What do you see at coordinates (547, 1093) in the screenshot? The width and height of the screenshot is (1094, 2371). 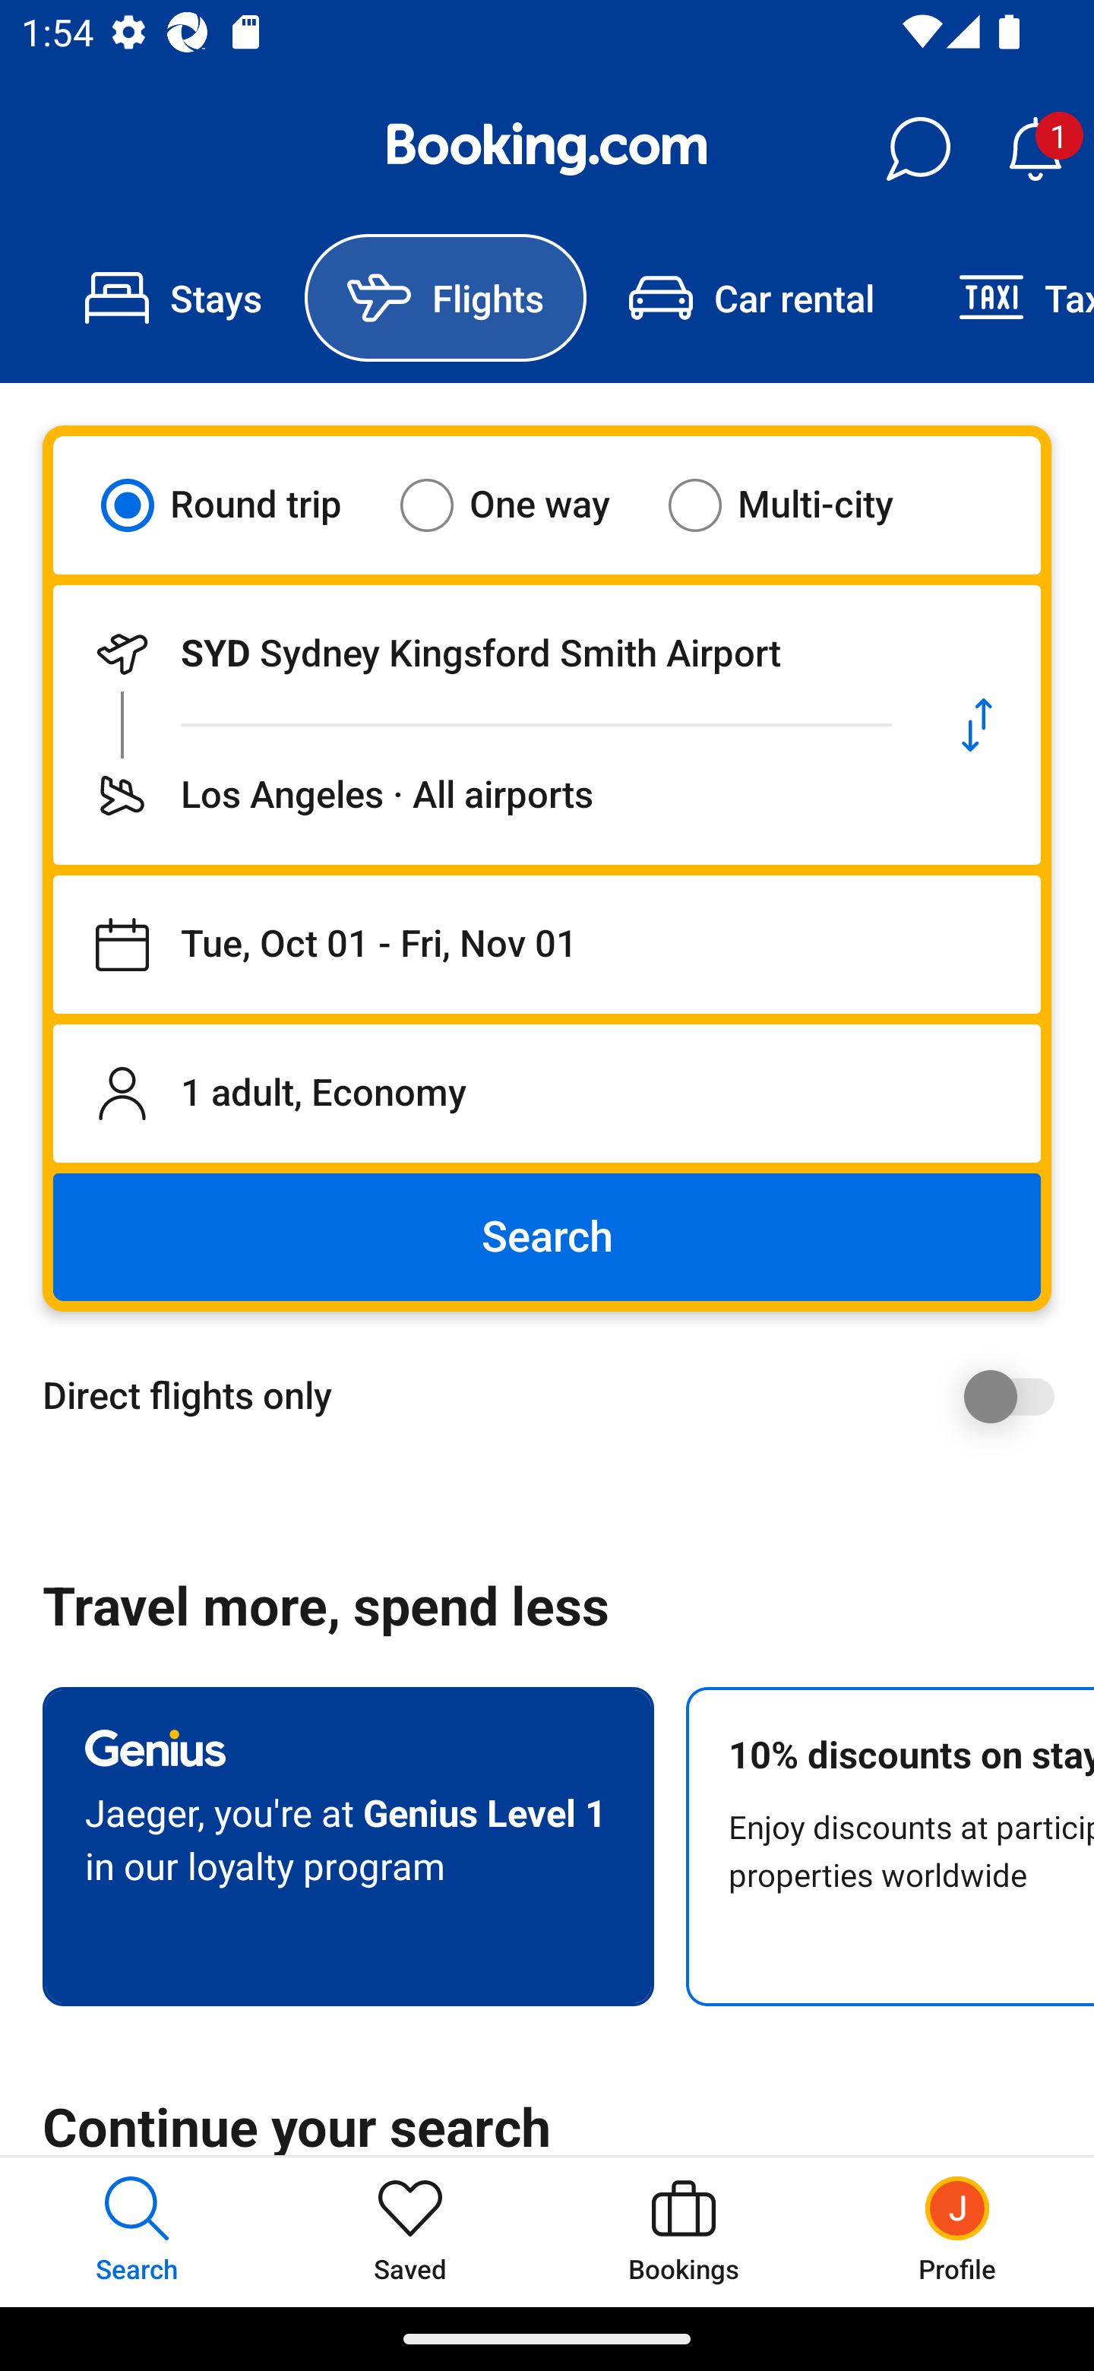 I see `1 adult, Economy` at bounding box center [547, 1093].